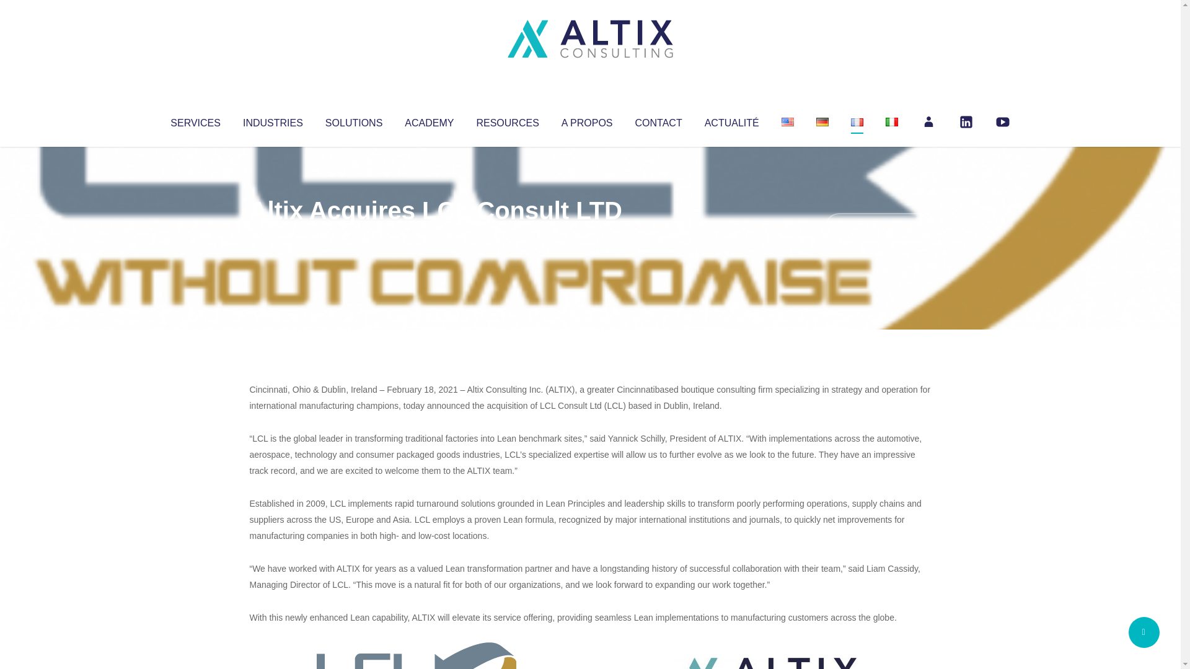  What do you see at coordinates (587, 120) in the screenshot?
I see `A PROPOS` at bounding box center [587, 120].